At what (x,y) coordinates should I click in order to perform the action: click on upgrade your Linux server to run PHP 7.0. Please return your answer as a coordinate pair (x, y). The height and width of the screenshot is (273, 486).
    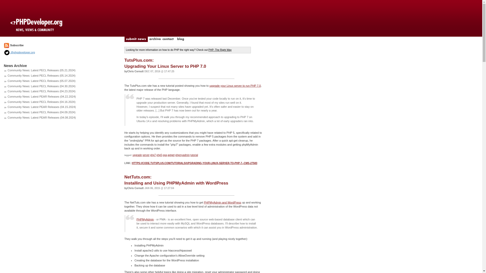
    Looking at the image, I should click on (235, 85).